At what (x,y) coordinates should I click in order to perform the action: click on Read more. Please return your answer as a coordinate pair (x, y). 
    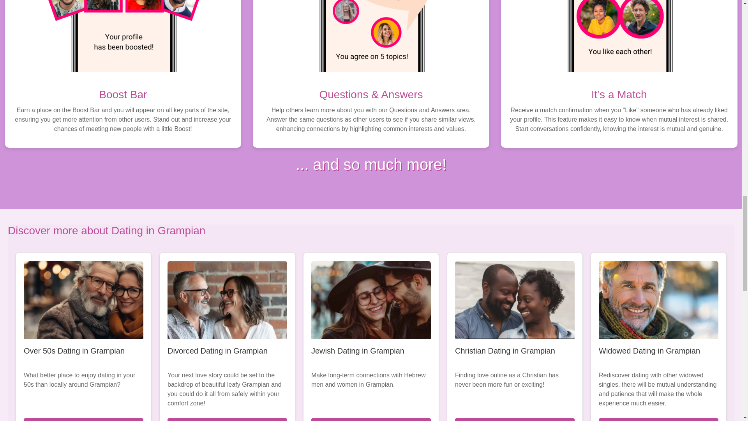
    Looking at the image, I should click on (83, 419).